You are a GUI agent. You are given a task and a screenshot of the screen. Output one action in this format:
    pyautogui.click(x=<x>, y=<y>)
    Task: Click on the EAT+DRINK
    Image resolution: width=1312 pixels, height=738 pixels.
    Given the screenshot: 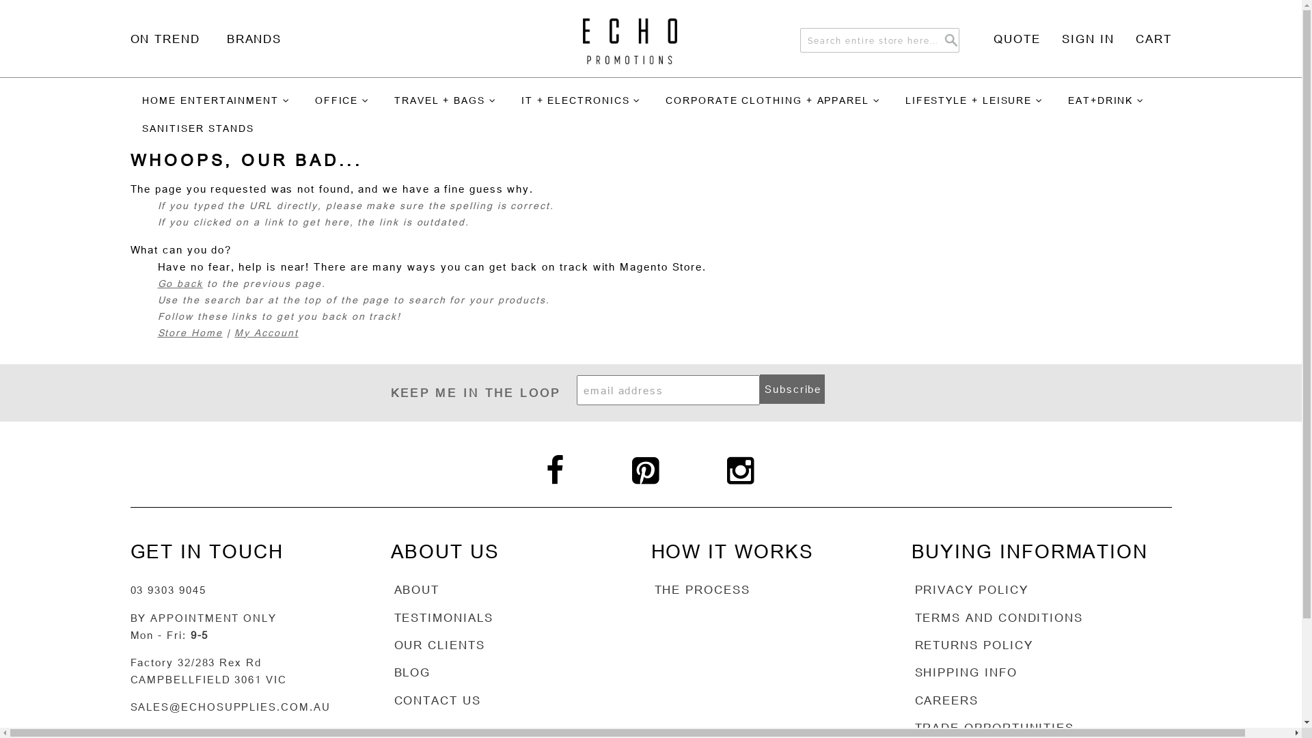 What is the action you would take?
    pyautogui.click(x=1107, y=101)
    